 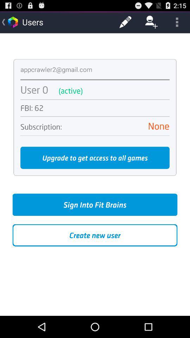 I want to click on turn on item next to the subscription: item, so click(x=119, y=126).